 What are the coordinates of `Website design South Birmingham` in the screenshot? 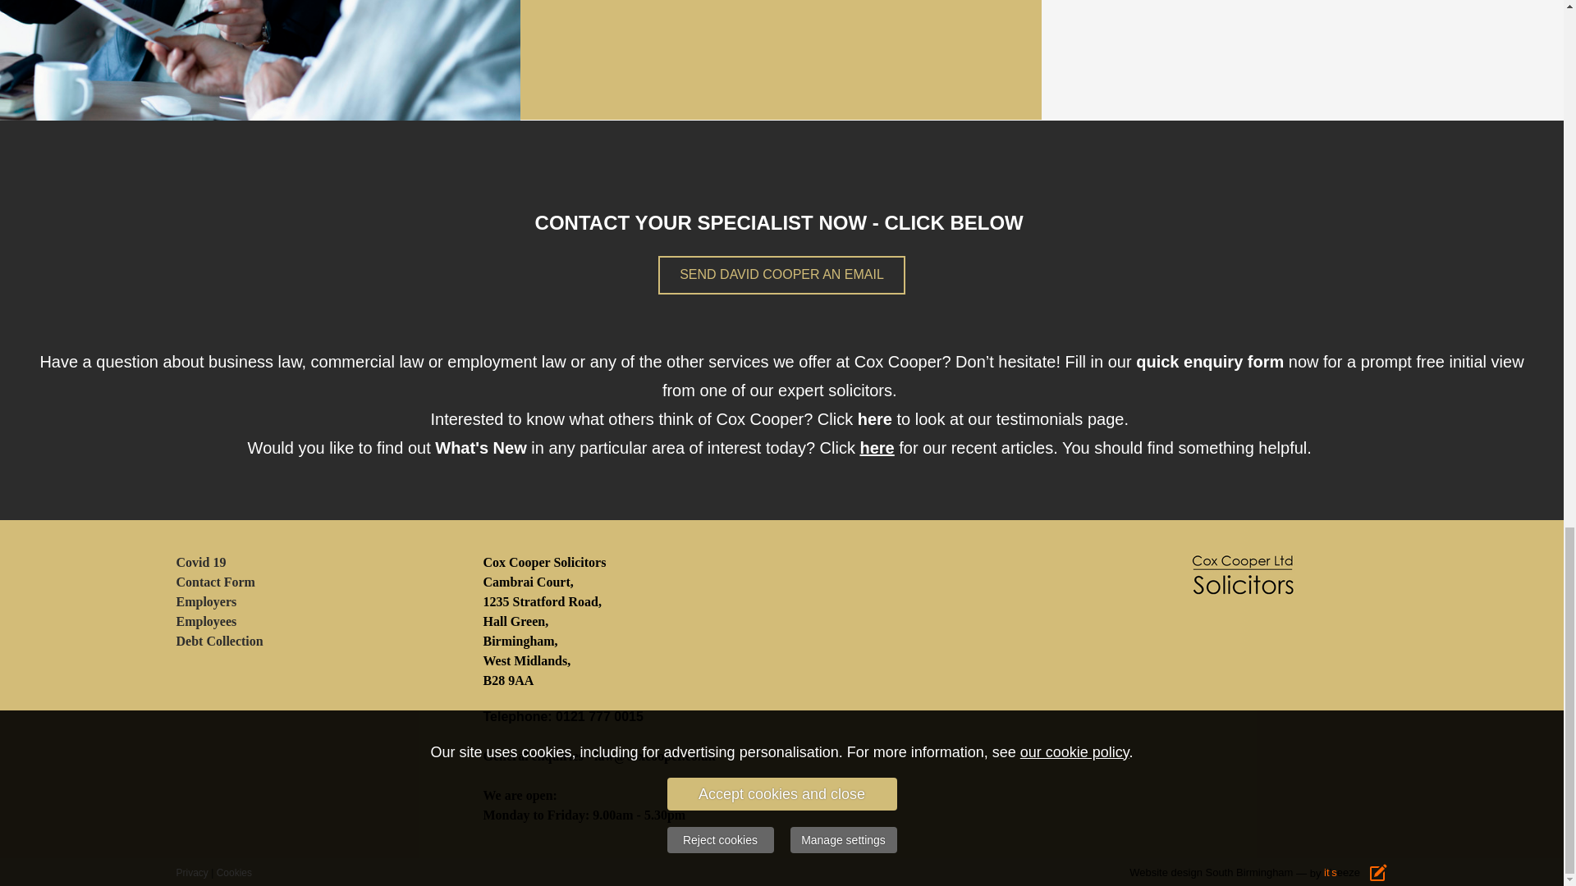 It's located at (1211, 873).